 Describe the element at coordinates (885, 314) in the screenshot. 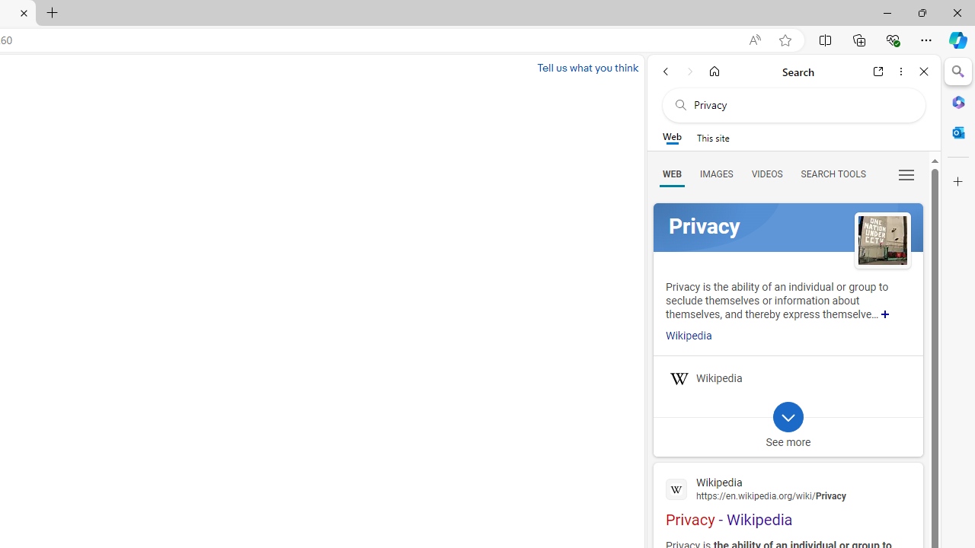

I see `Show more` at that location.